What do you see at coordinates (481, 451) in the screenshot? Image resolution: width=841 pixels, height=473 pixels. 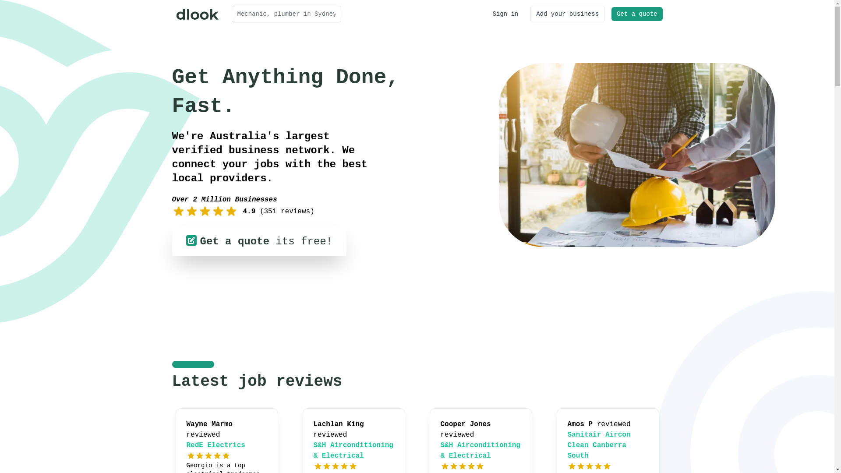 I see `S&H Airconditioning & Electrical` at bounding box center [481, 451].